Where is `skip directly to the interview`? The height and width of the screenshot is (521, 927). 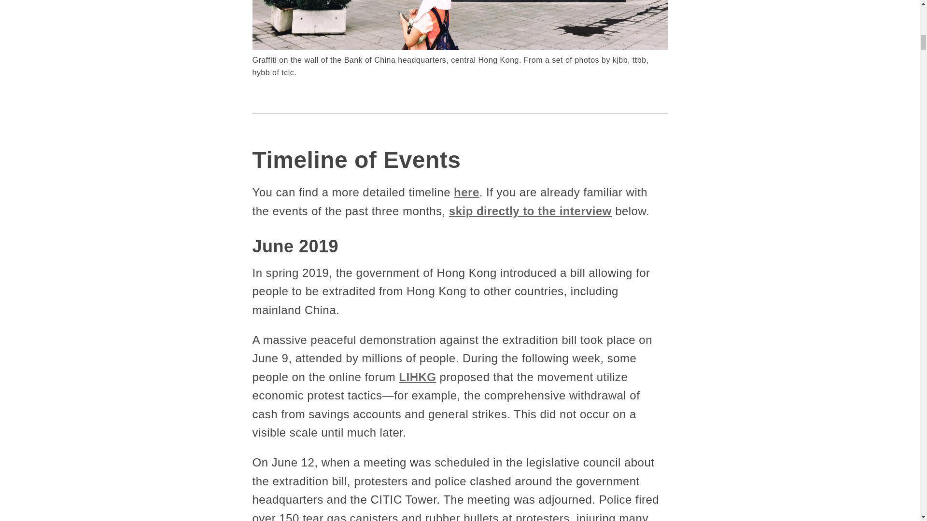 skip directly to the interview is located at coordinates (530, 211).